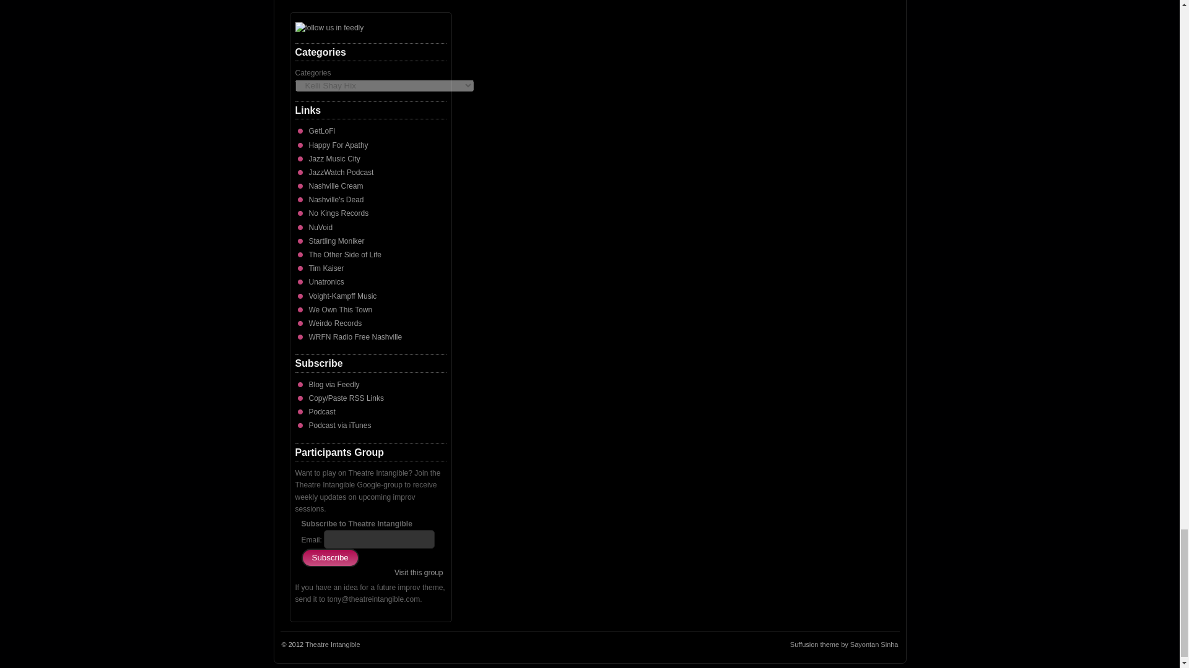 Image resolution: width=1189 pixels, height=668 pixels. What do you see at coordinates (329, 557) in the screenshot?
I see `Subscribe` at bounding box center [329, 557].